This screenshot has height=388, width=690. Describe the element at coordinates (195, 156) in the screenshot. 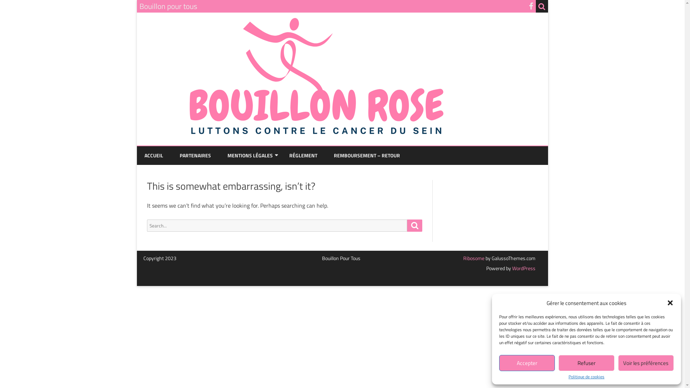

I see `PARTENAIRES` at that location.